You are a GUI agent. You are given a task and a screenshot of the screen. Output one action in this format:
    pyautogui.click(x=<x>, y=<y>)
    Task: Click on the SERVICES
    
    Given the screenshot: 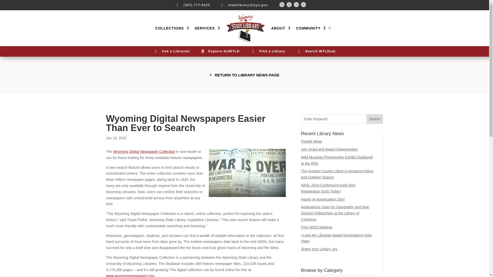 What is the action you would take?
    pyautogui.click(x=207, y=28)
    